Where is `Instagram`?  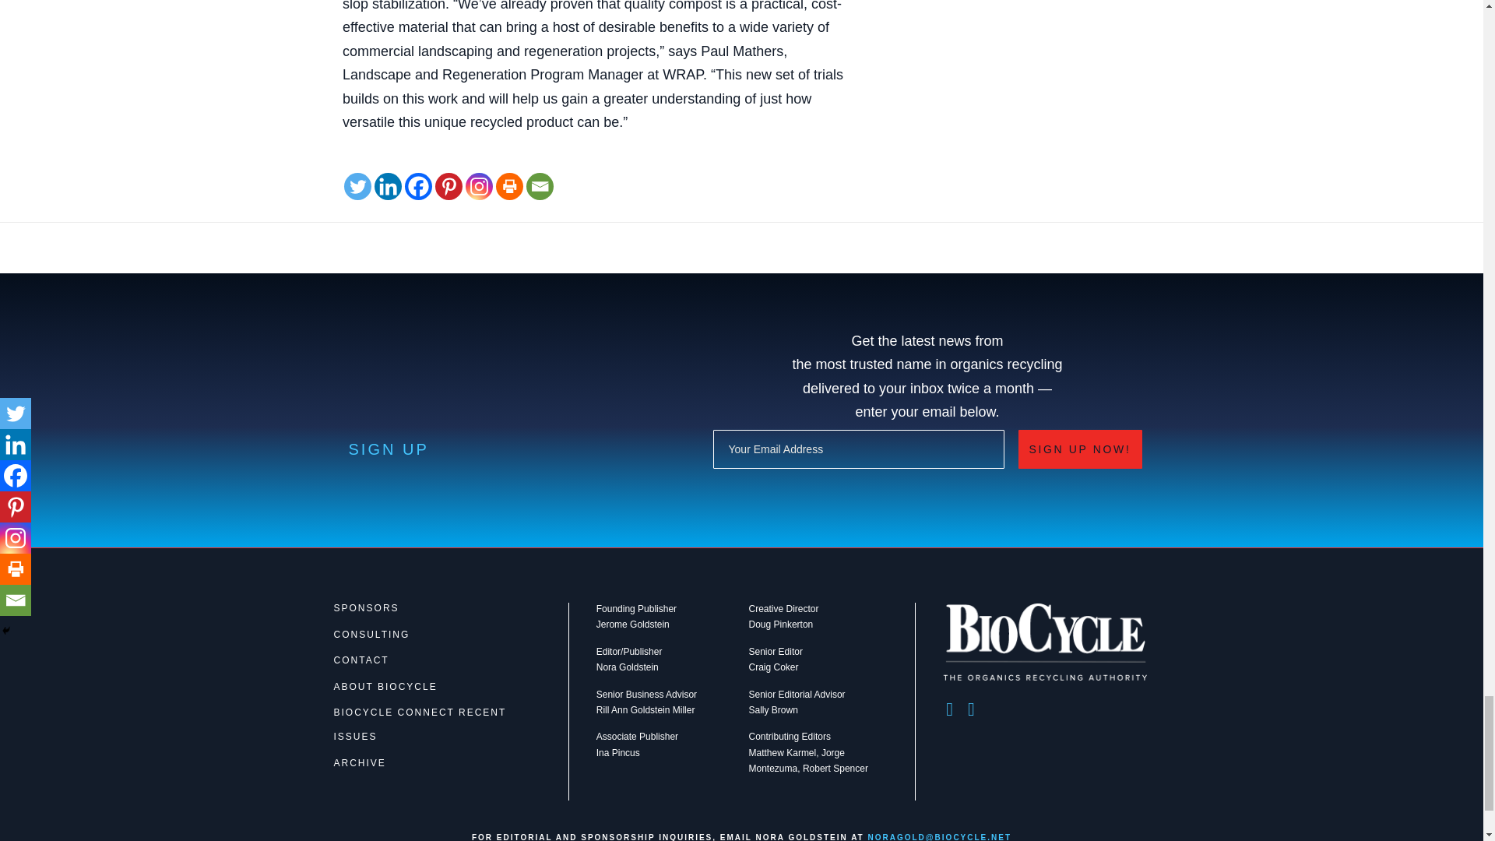 Instagram is located at coordinates (479, 187).